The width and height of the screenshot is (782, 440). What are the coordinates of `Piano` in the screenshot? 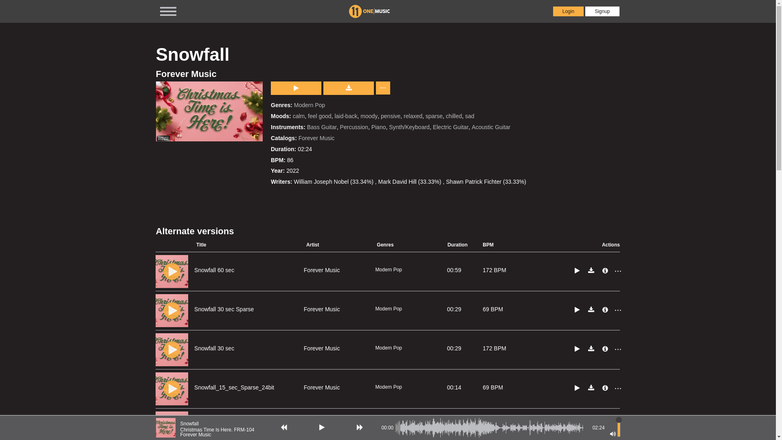 It's located at (379, 127).